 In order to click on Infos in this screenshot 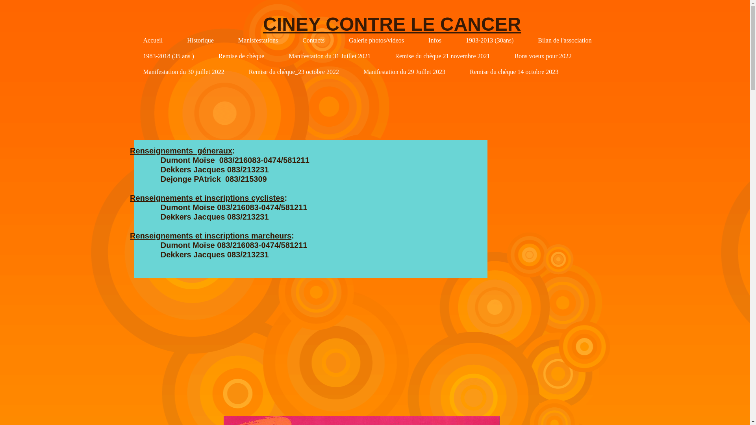, I will do `click(435, 40)`.